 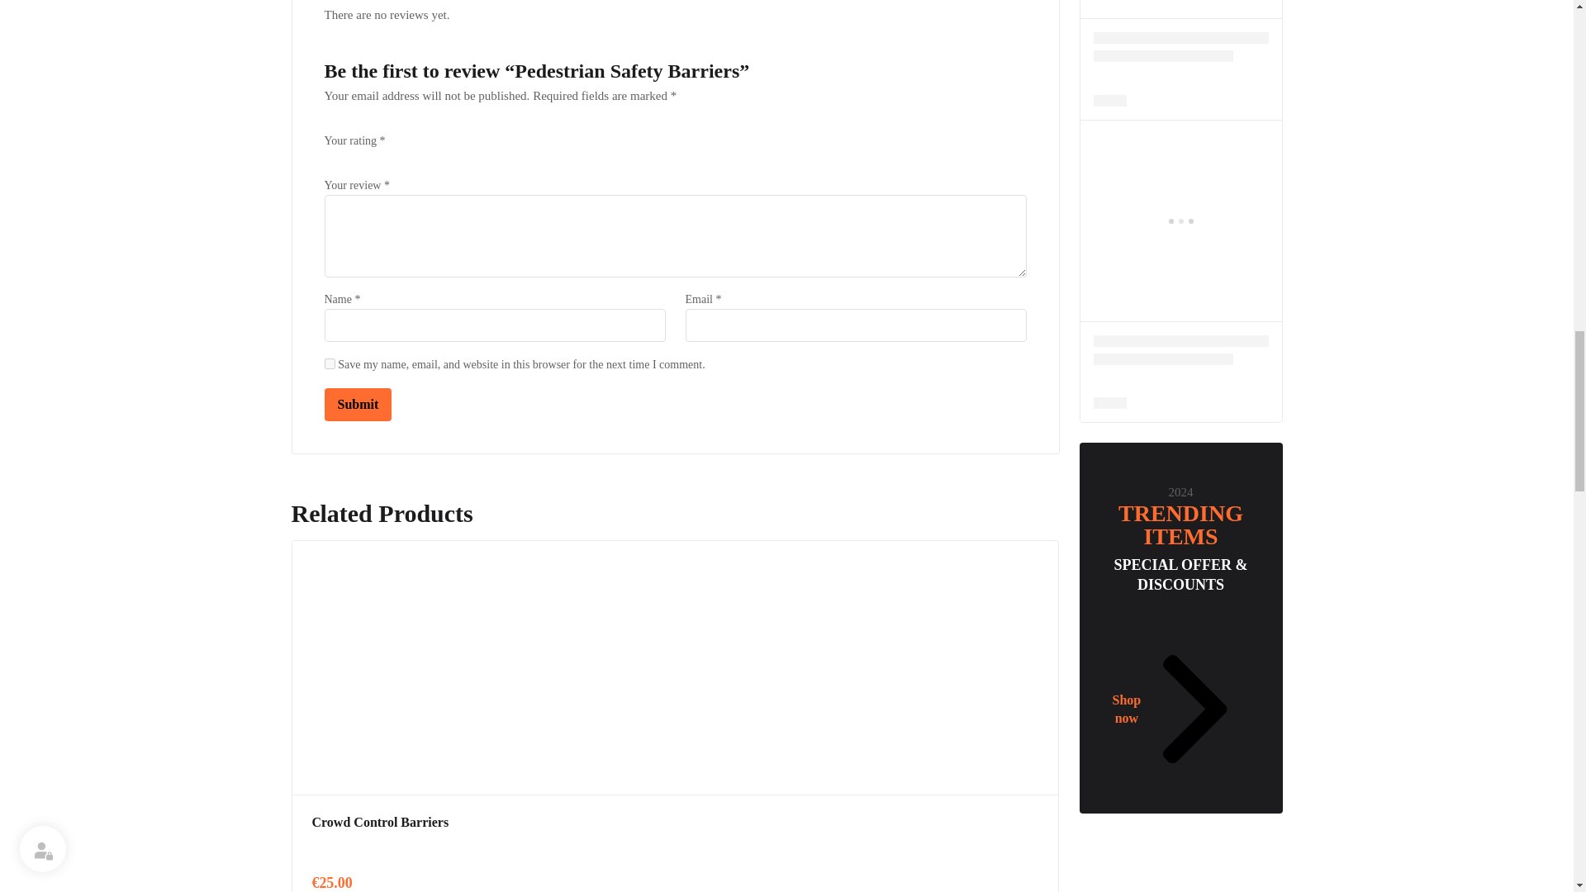 What do you see at coordinates (329, 363) in the screenshot?
I see `yes` at bounding box center [329, 363].